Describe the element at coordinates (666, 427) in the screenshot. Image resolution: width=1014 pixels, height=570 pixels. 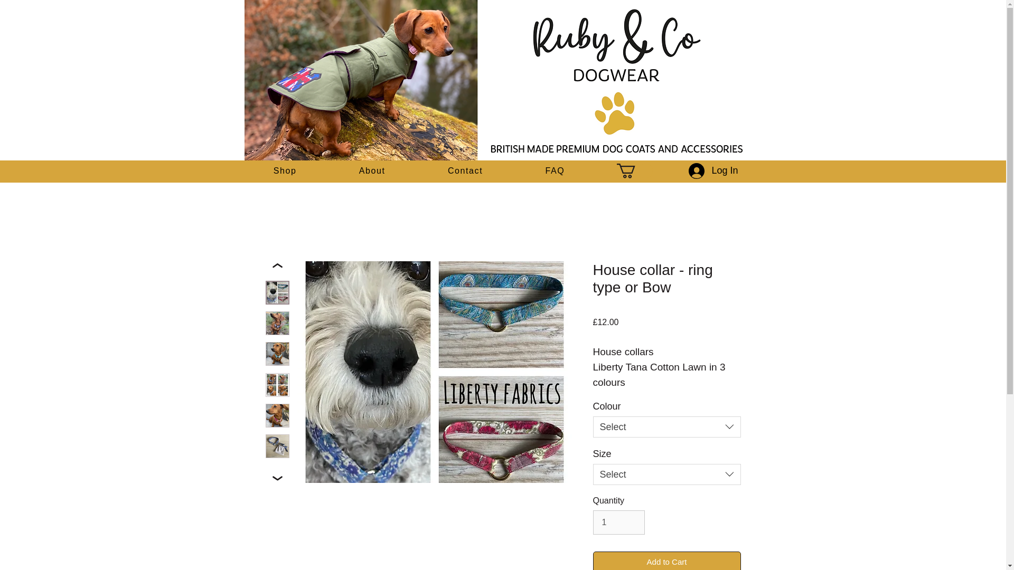
I see `Select` at that location.